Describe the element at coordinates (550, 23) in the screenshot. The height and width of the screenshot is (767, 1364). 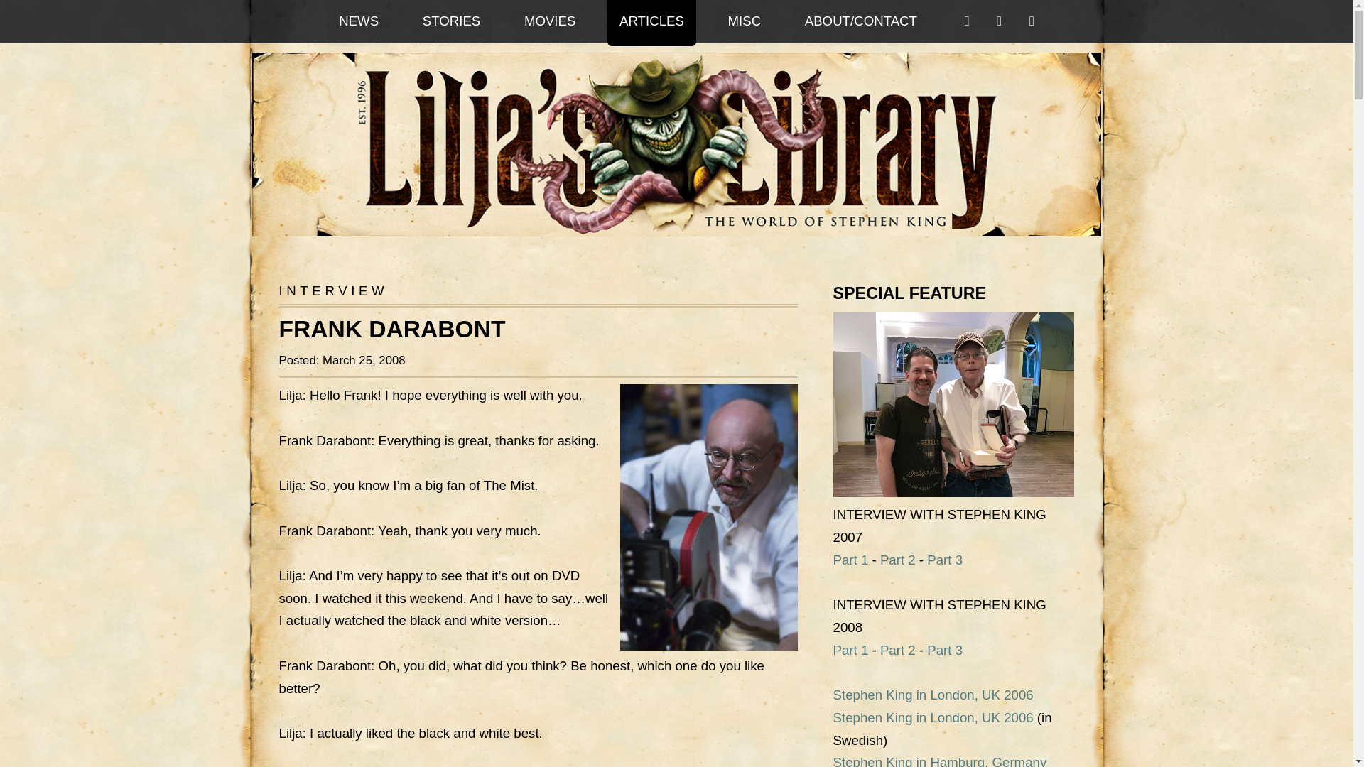
I see `MOVIES` at that location.